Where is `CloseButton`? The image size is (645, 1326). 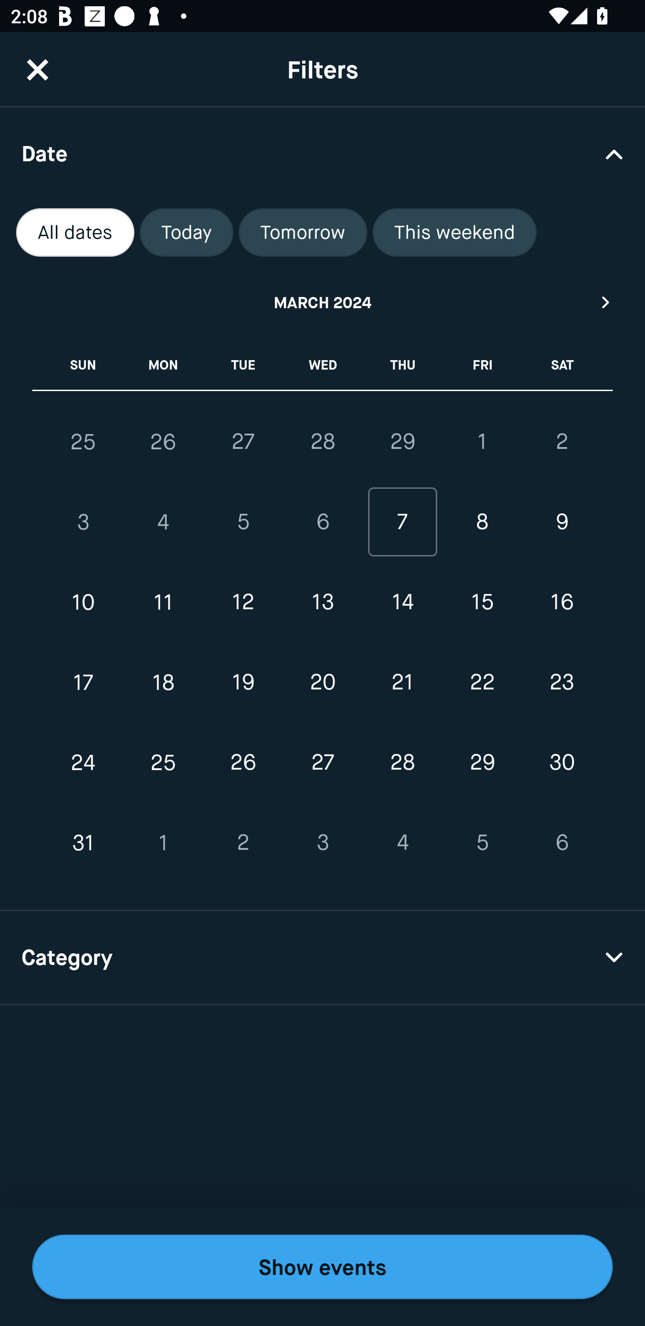 CloseButton is located at coordinates (38, 69).